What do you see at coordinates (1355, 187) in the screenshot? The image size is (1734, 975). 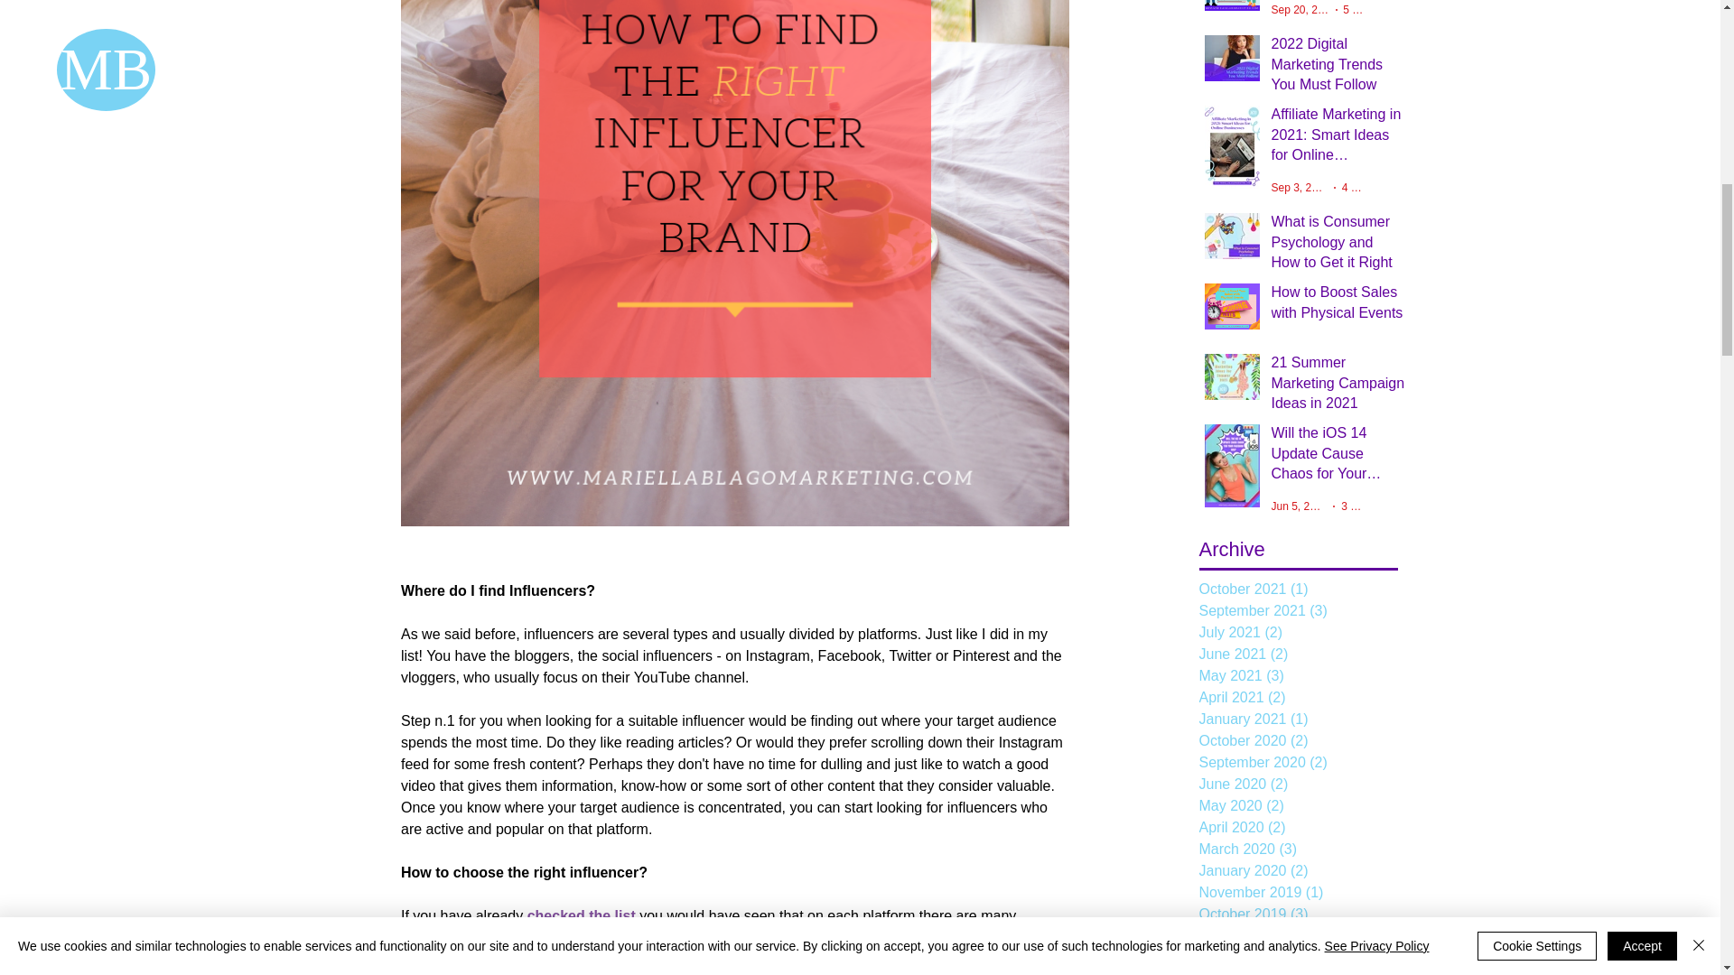 I see `4 min` at bounding box center [1355, 187].